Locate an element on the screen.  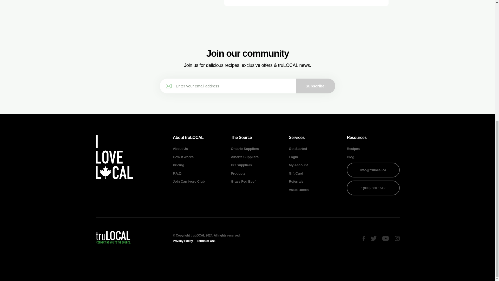
Alberta Suppliers is located at coordinates (244, 157).